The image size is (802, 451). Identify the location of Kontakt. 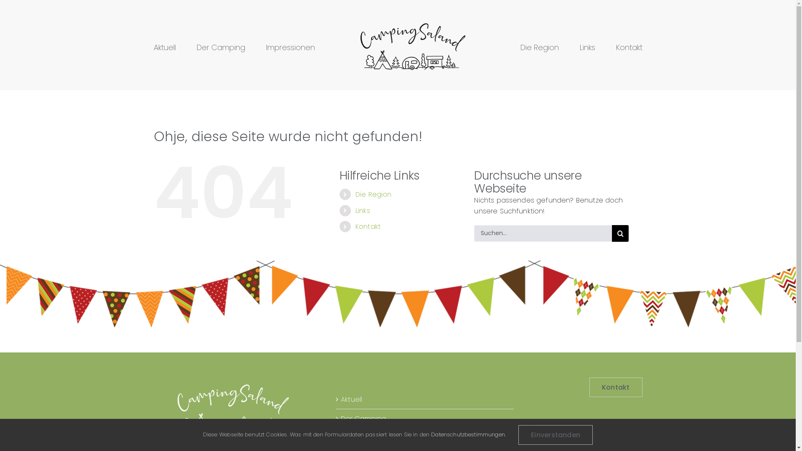
(616, 388).